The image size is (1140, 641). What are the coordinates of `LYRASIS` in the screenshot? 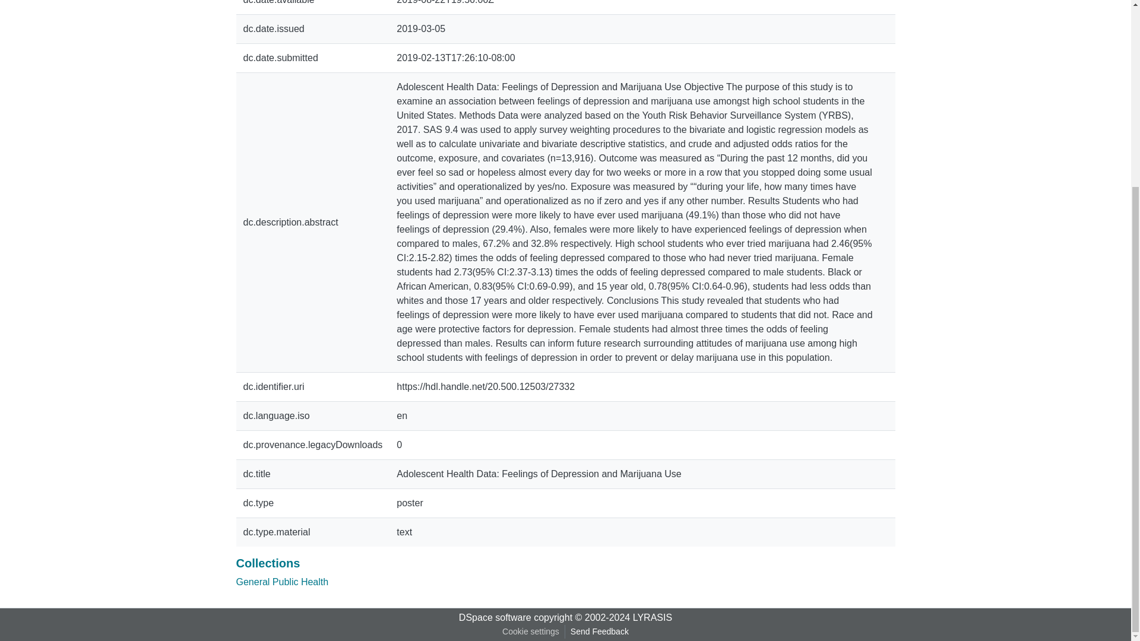 It's located at (652, 617).